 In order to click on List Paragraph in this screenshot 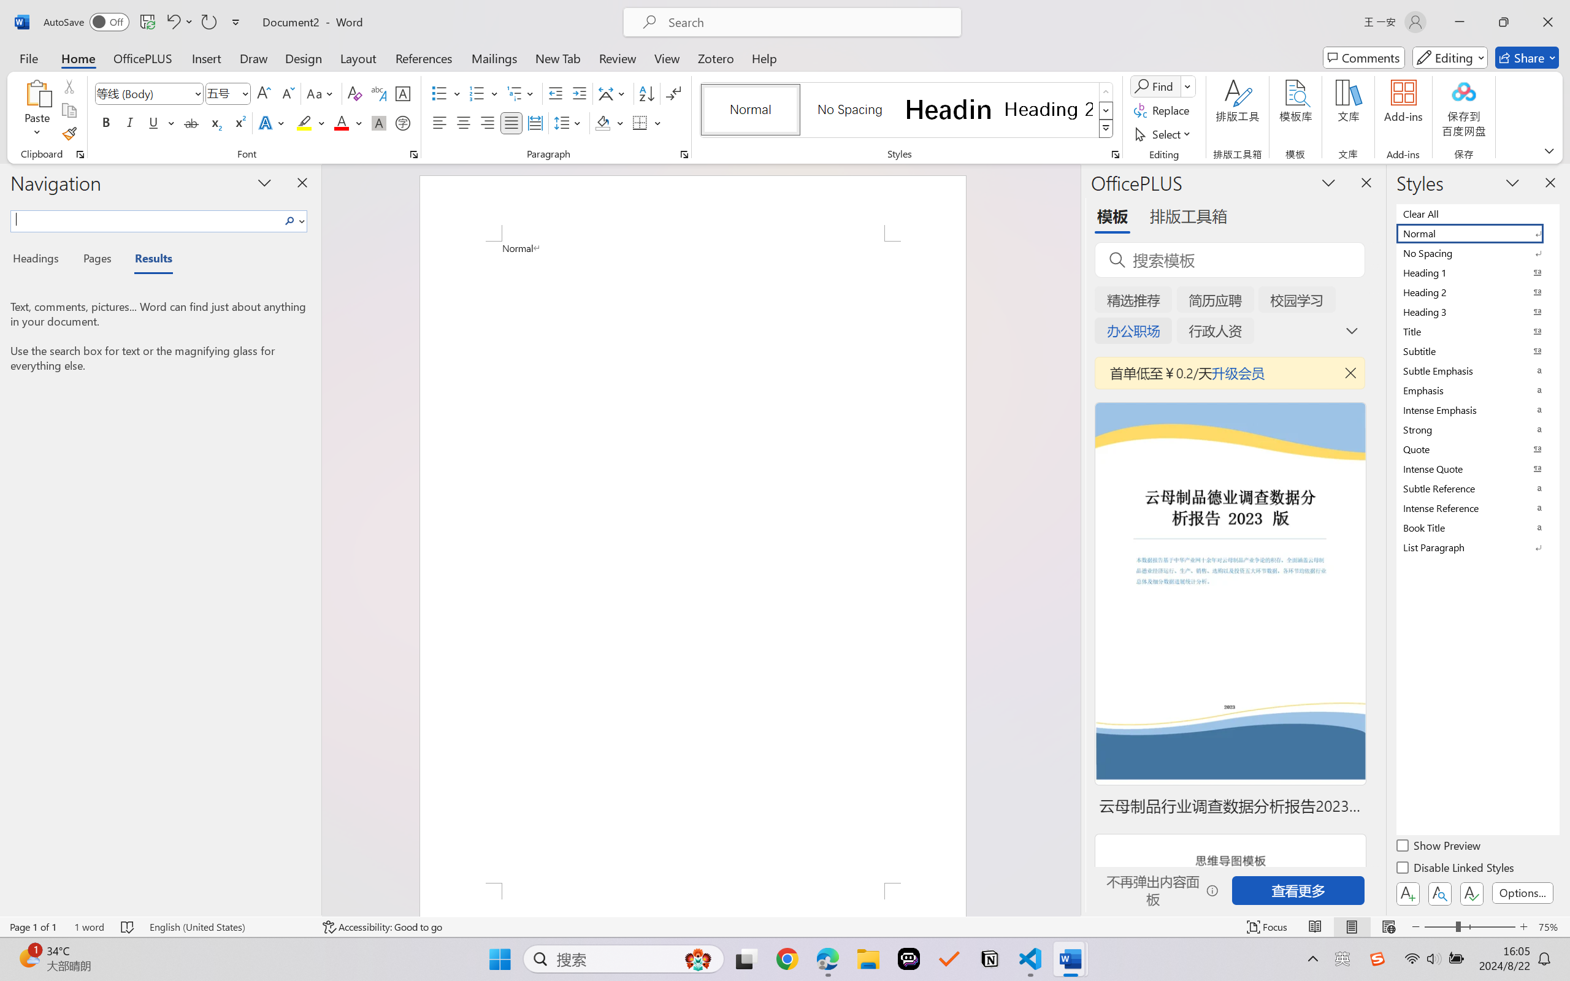, I will do `click(1477, 547)`.